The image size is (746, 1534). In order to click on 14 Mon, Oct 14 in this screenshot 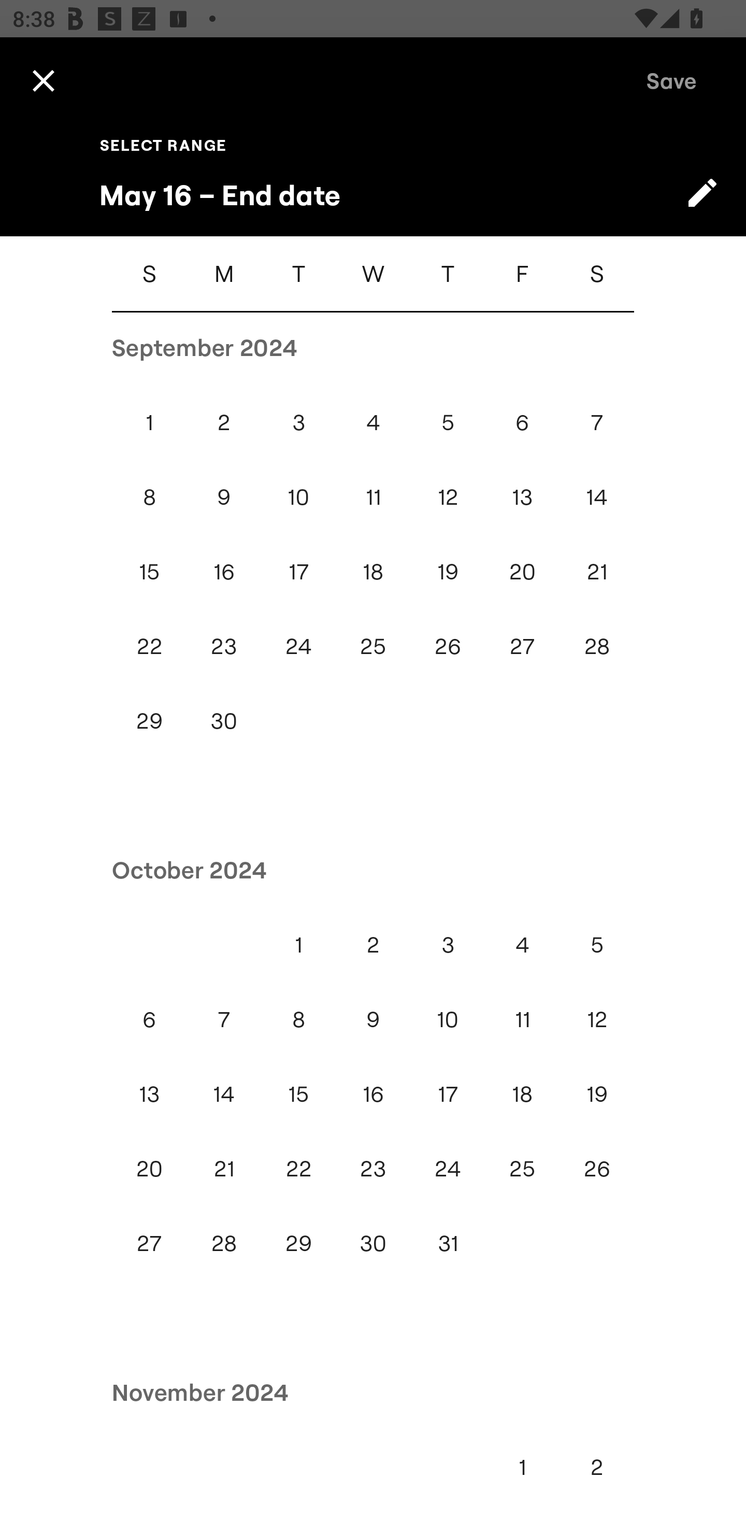, I will do `click(224, 1095)`.